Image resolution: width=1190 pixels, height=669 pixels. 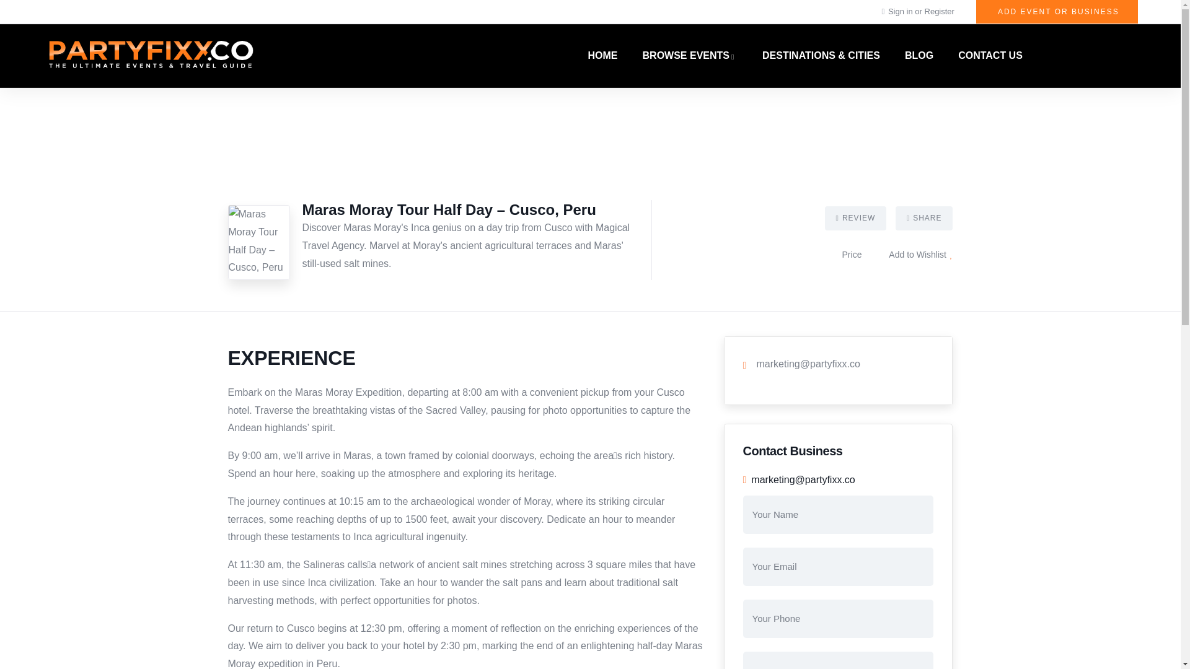 I want to click on Wishlist, so click(x=921, y=254).